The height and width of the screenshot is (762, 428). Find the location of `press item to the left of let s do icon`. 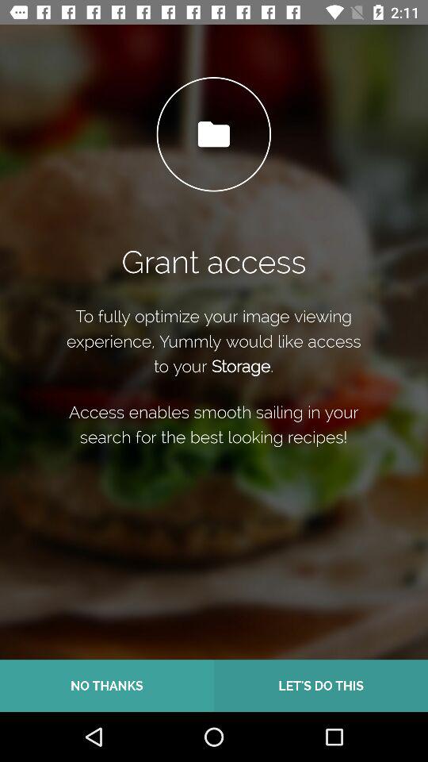

press item to the left of let s do icon is located at coordinates (107, 686).